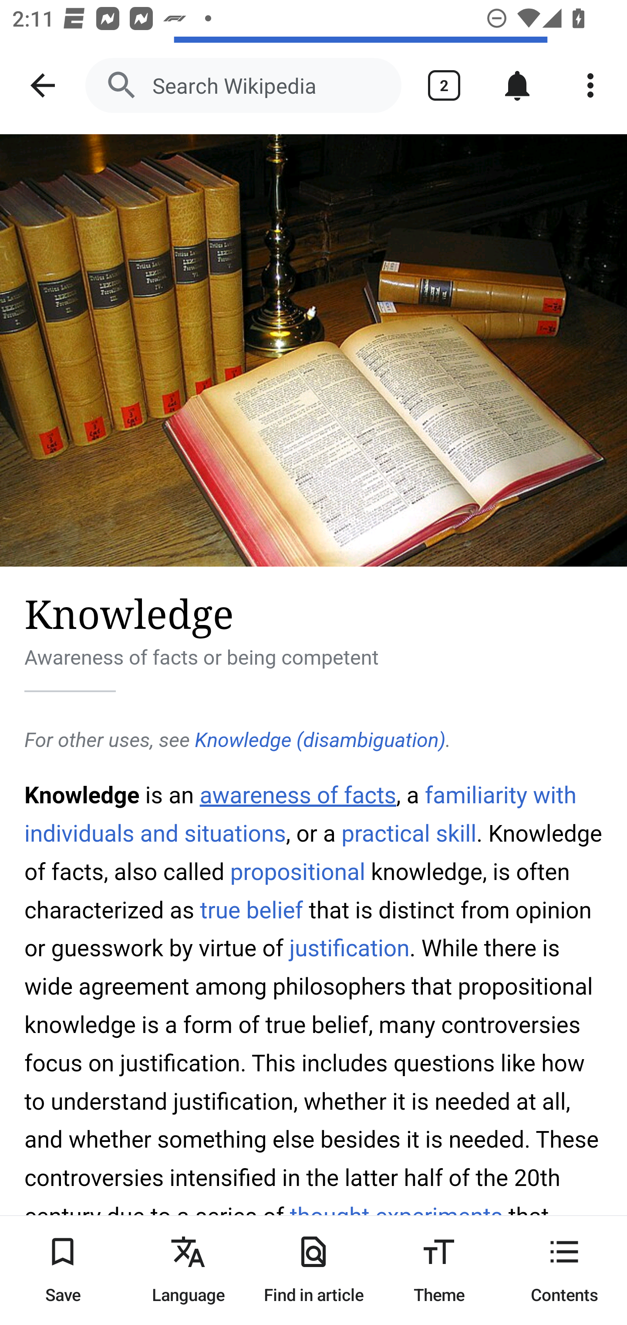 The image size is (627, 1325). Describe the element at coordinates (444, 85) in the screenshot. I see `Show tabs 2` at that location.